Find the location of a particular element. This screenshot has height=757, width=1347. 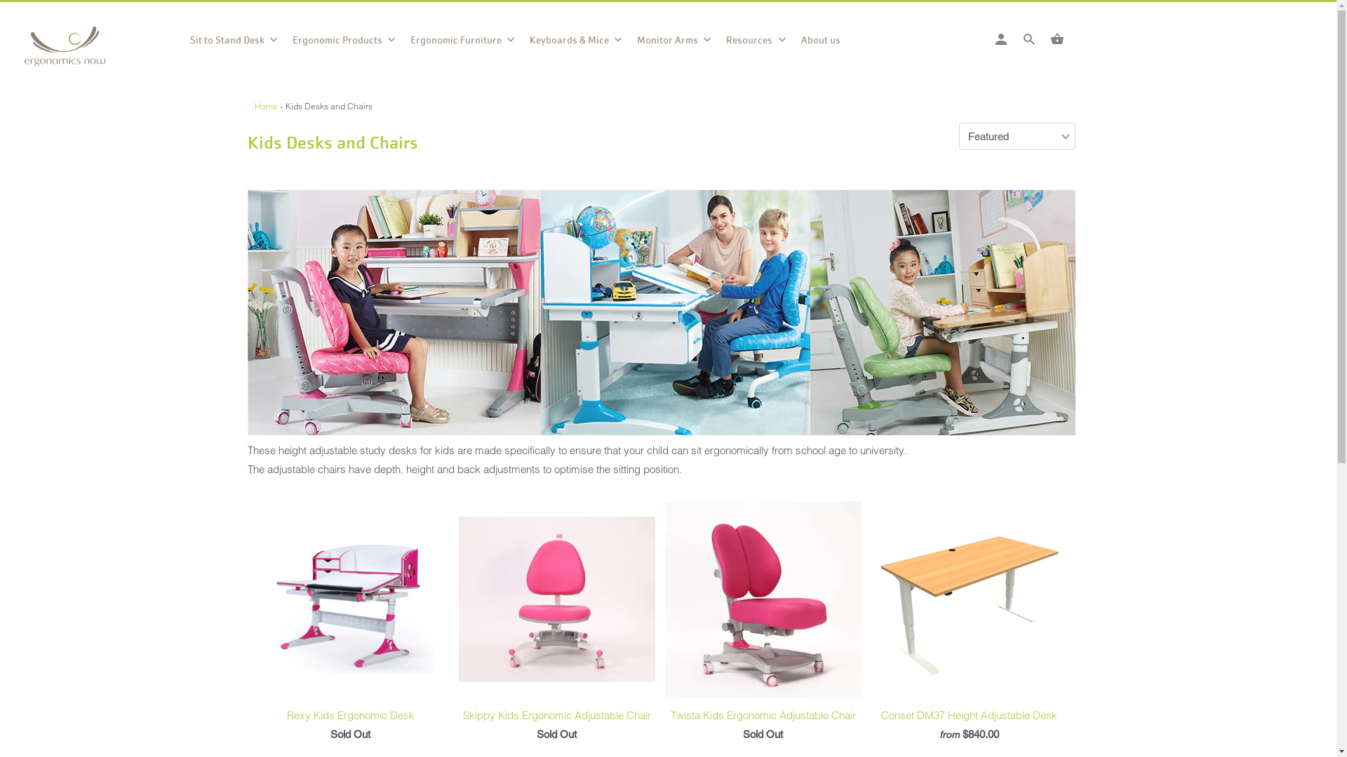

About us is located at coordinates (821, 43).